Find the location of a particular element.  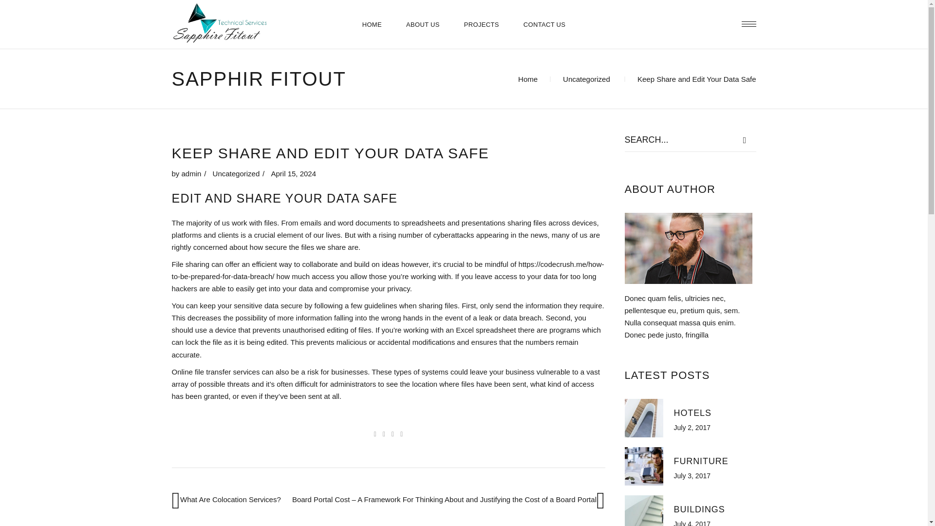

Furniture is located at coordinates (644, 466).